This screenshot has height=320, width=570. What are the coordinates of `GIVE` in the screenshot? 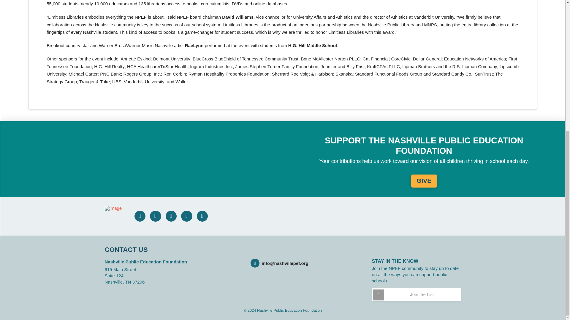 It's located at (424, 181).